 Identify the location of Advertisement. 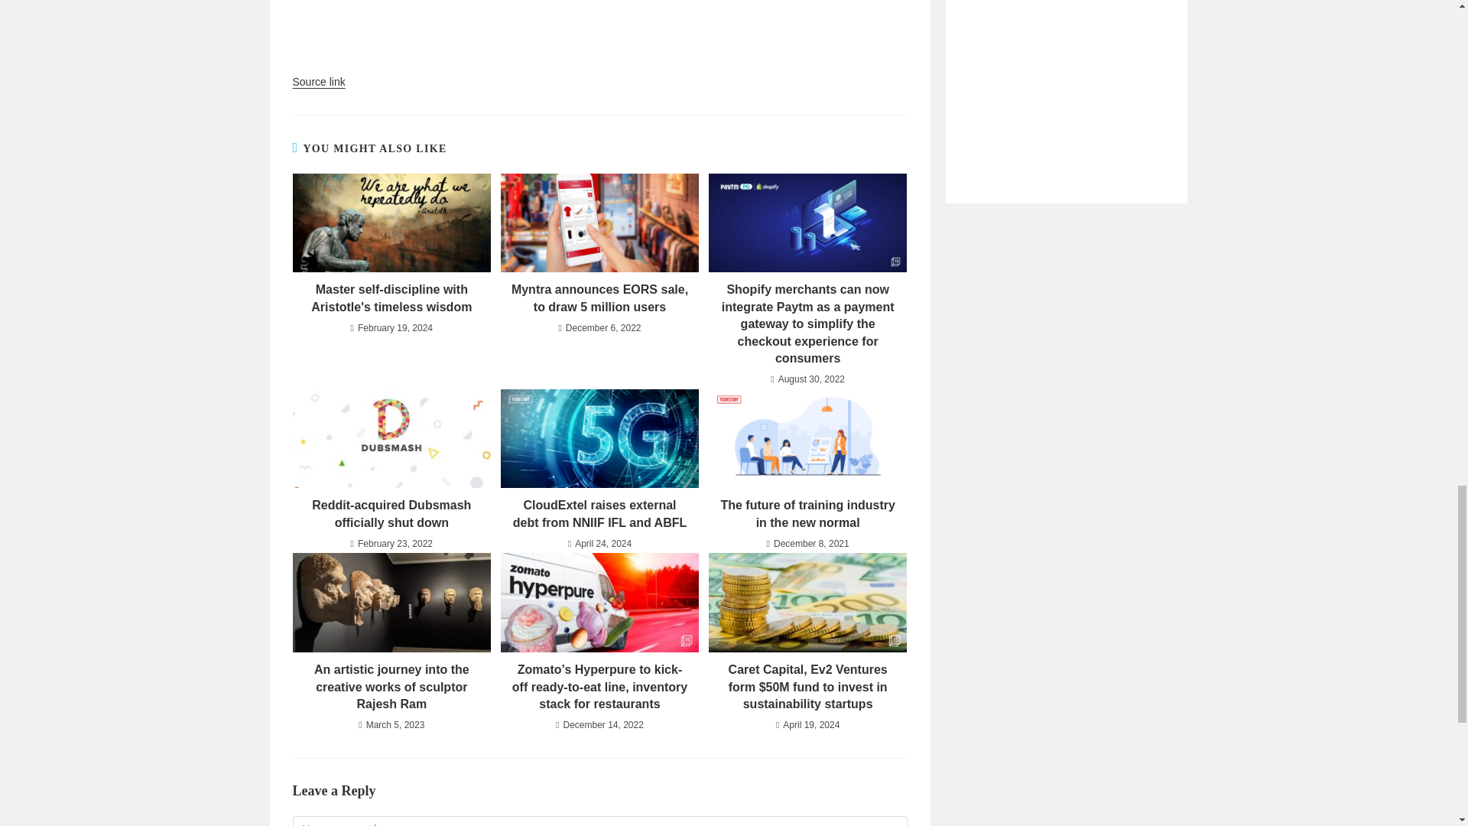
(1066, 80).